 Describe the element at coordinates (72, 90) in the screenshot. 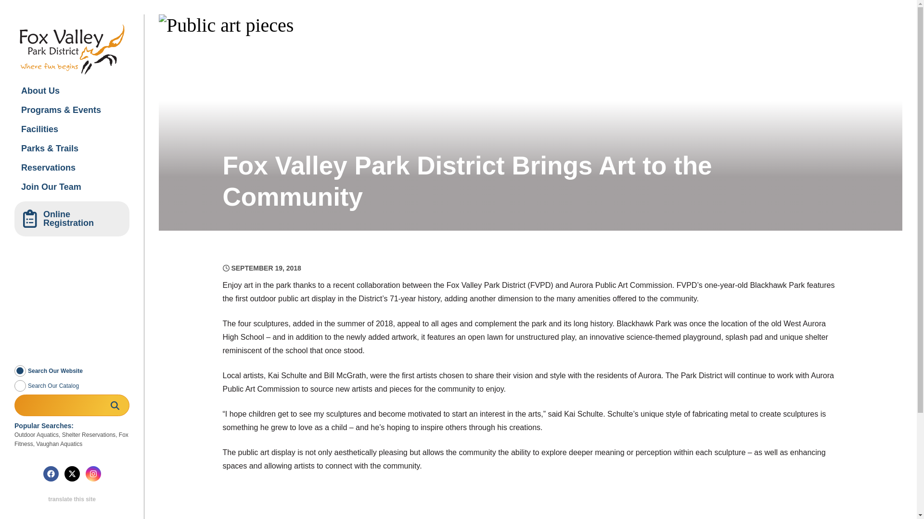

I see `About Us` at that location.